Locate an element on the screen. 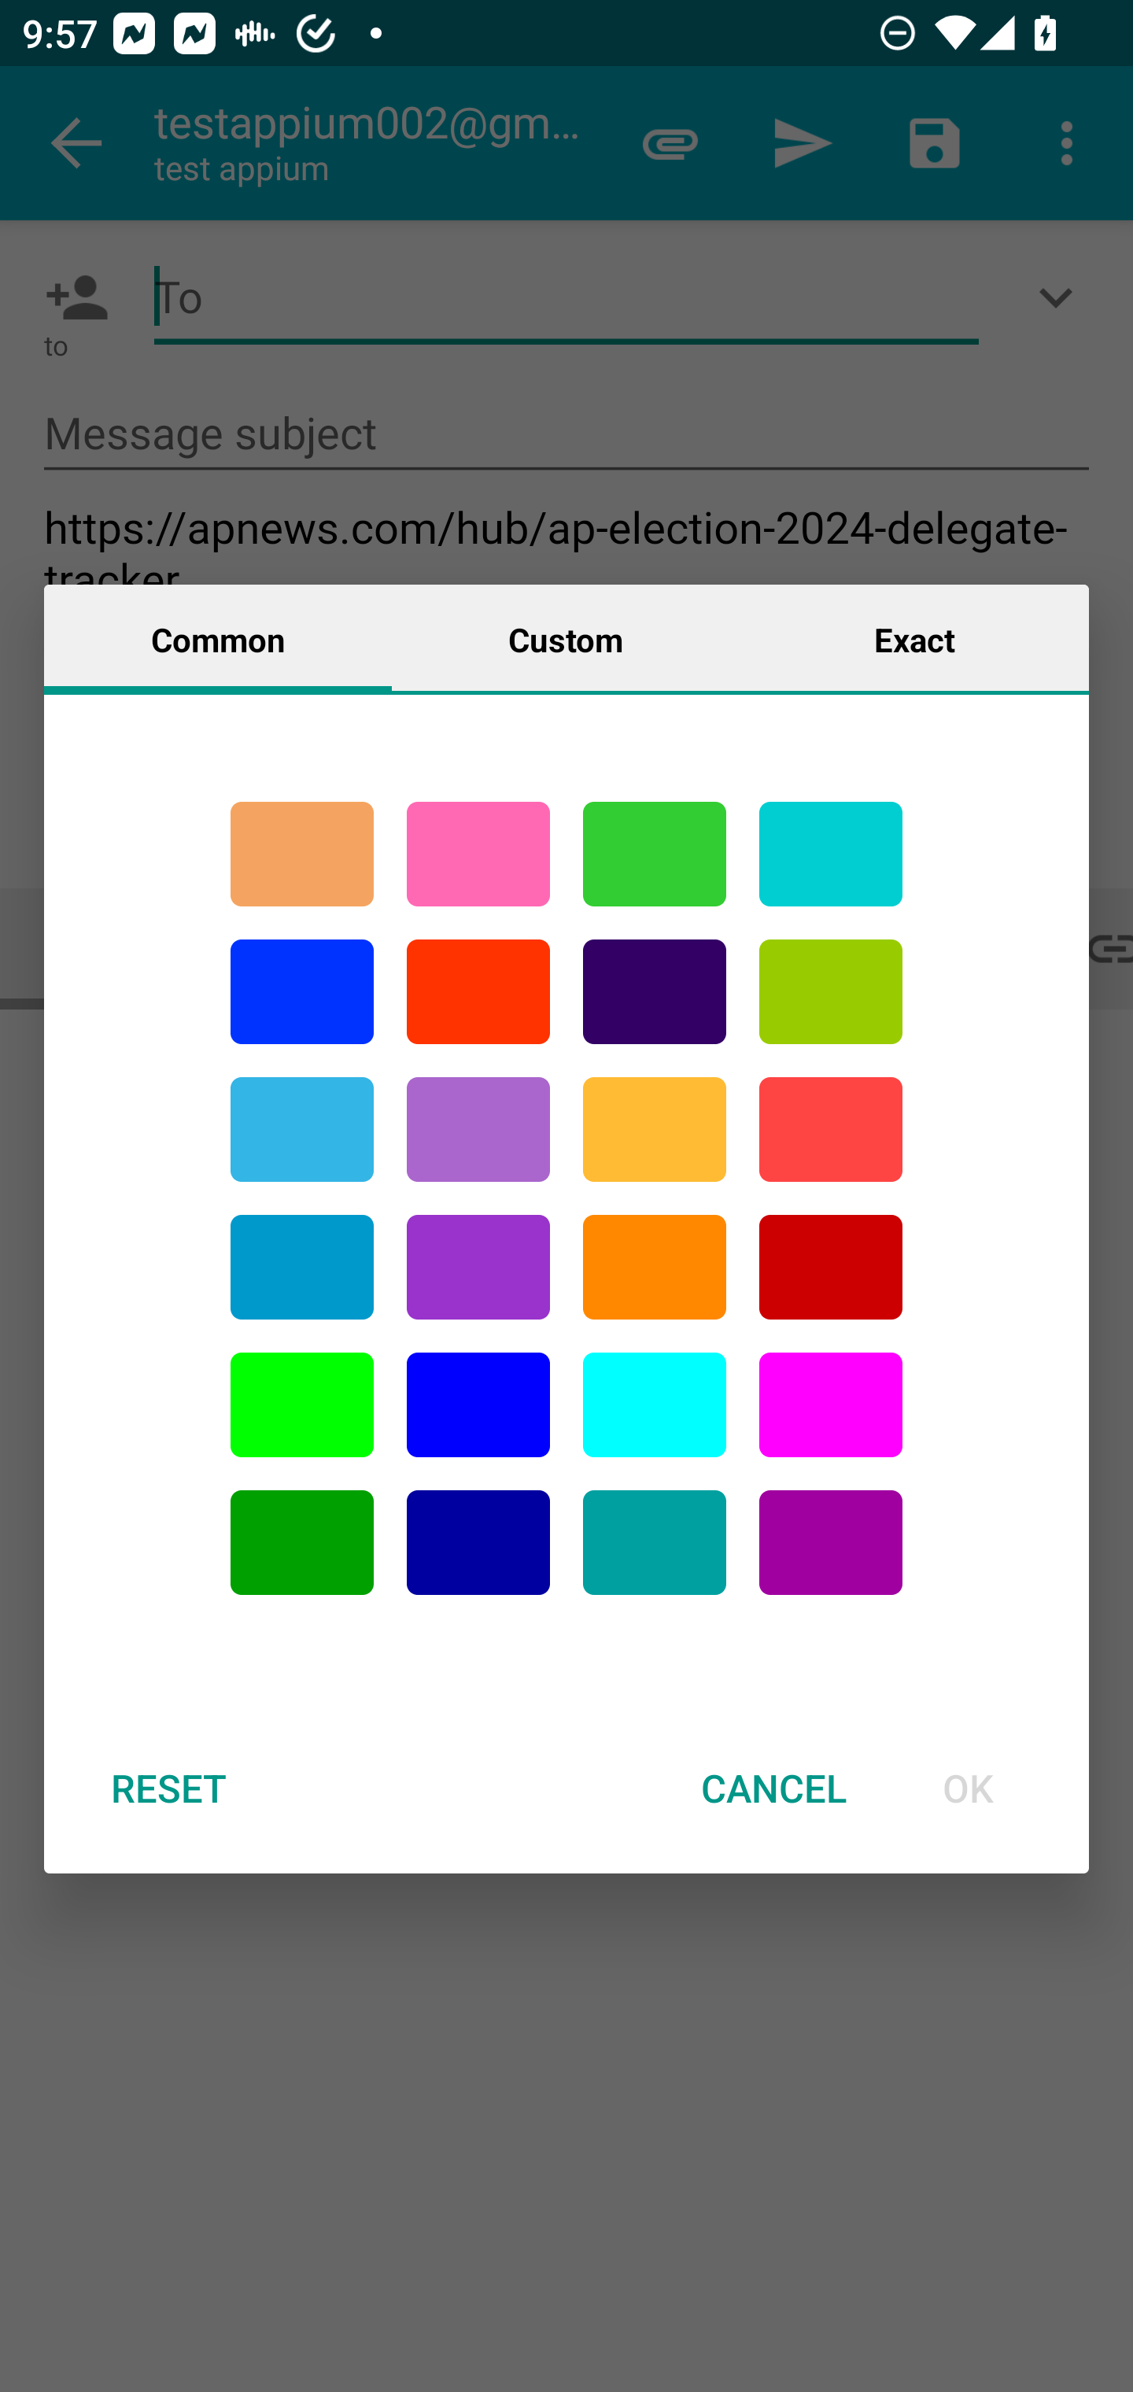 The width and height of the screenshot is (1133, 2392). Custom is located at coordinates (566, 638).